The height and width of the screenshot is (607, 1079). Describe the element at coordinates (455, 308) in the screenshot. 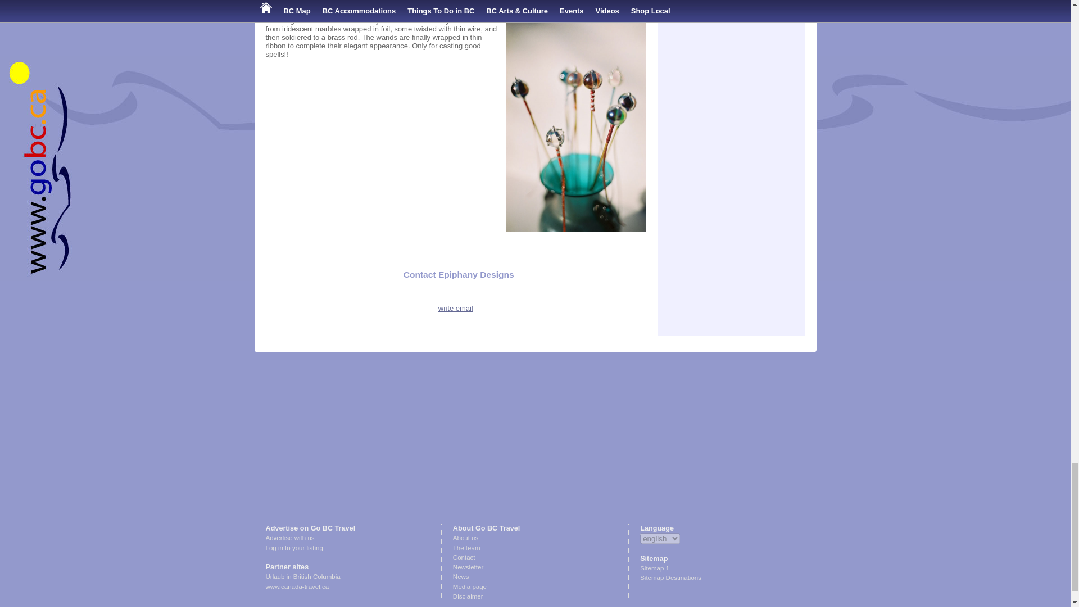

I see `write email` at that location.